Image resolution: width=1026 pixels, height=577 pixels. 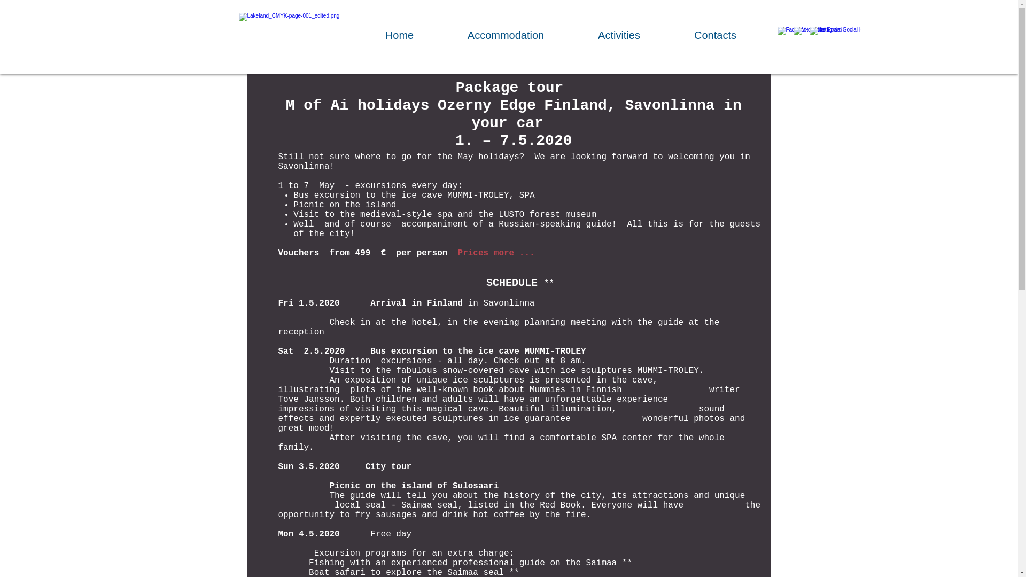 What do you see at coordinates (619, 35) in the screenshot?
I see `Activities` at bounding box center [619, 35].